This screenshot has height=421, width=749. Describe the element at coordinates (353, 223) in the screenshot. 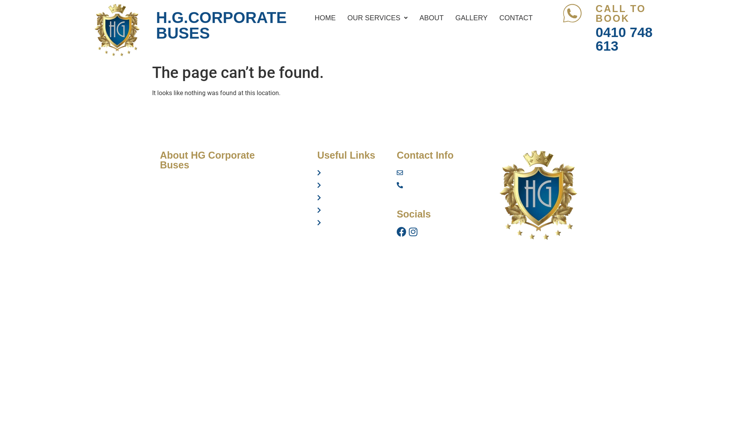

I see `Contact Us` at that location.